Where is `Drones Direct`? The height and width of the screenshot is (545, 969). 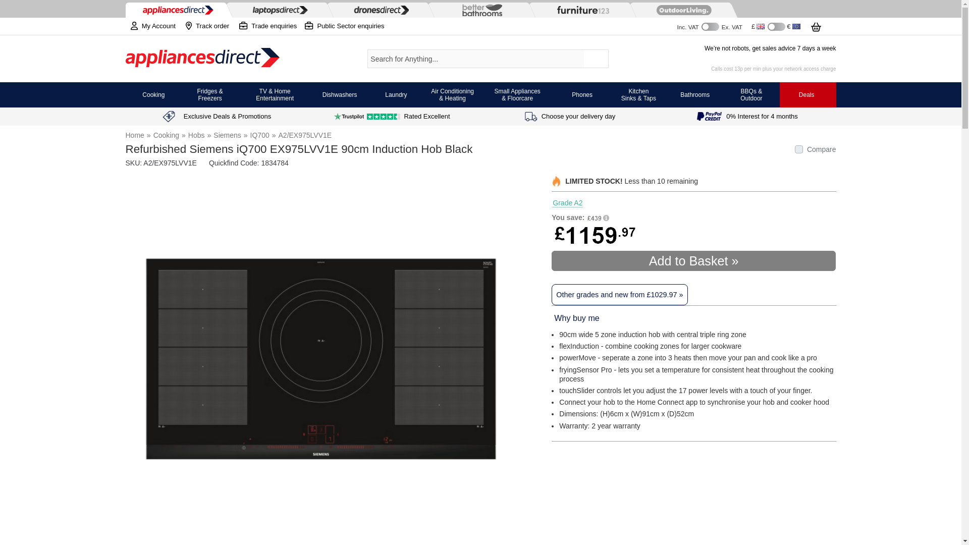
Drones Direct is located at coordinates (379, 10).